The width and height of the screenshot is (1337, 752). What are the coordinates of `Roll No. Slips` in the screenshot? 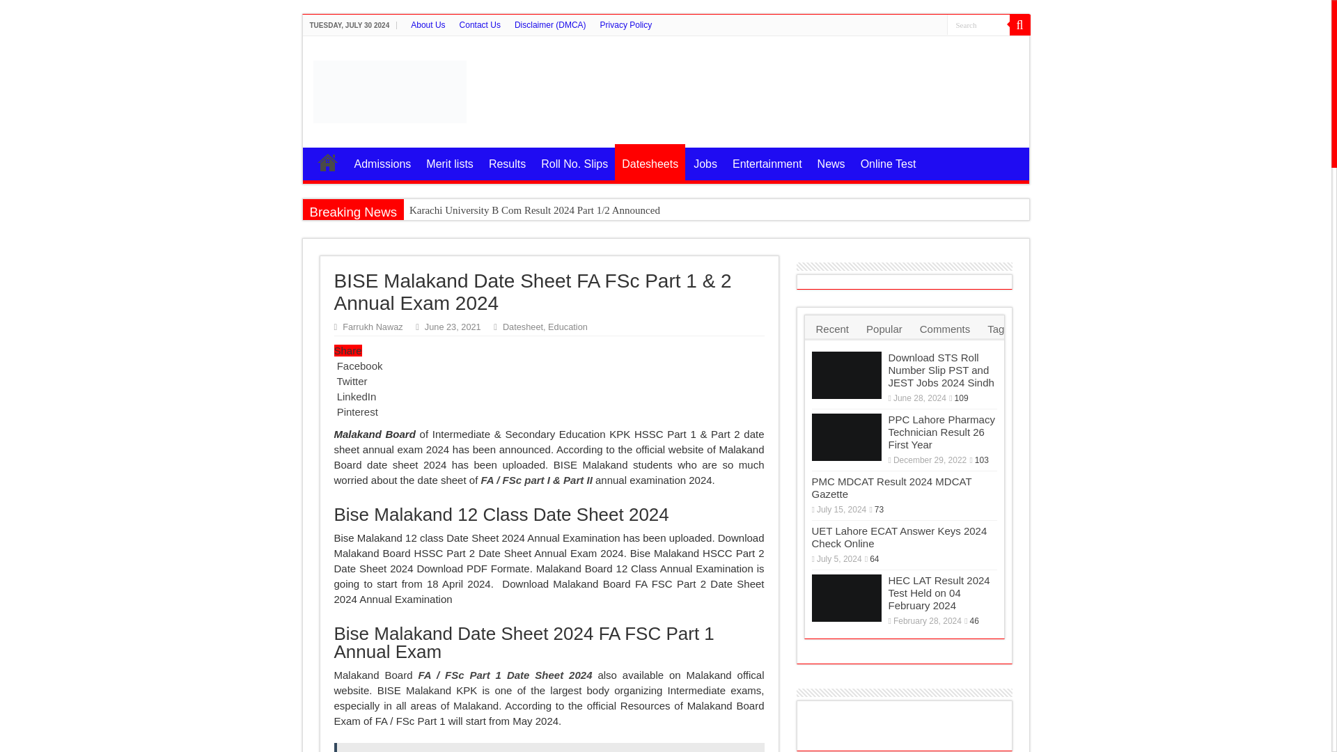 It's located at (574, 162).